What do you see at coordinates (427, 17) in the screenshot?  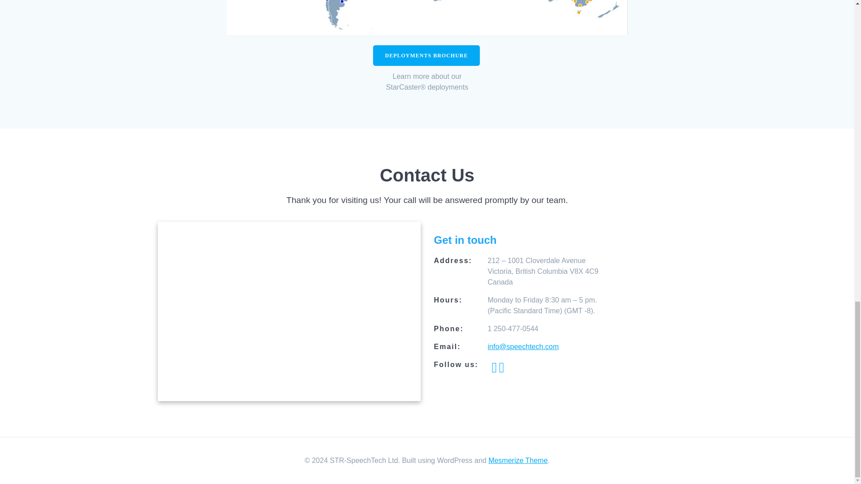 I see `Map historical` at bounding box center [427, 17].